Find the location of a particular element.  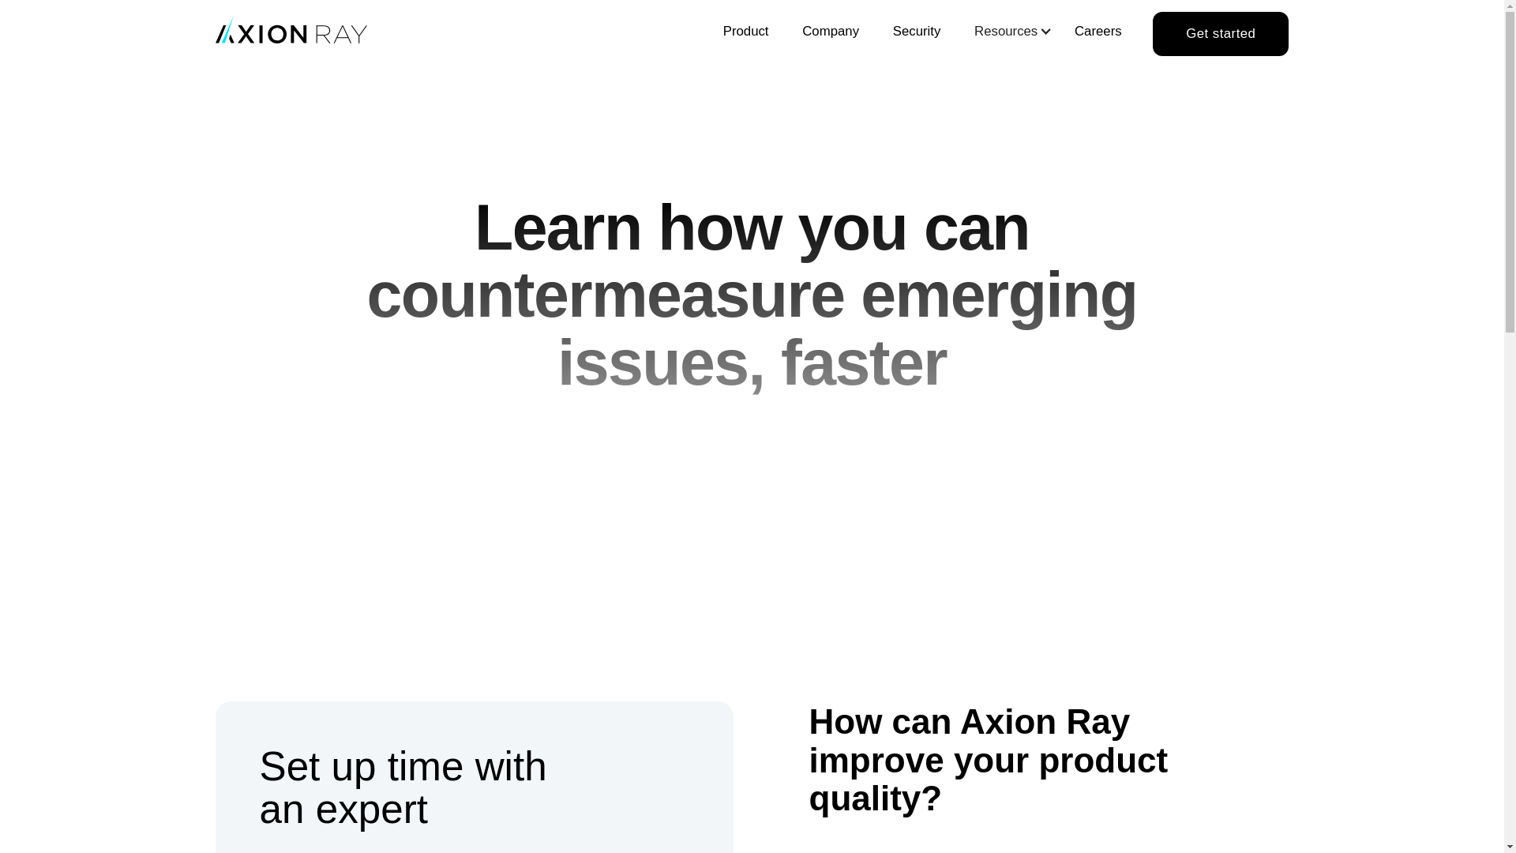

Security is located at coordinates (745, 34).